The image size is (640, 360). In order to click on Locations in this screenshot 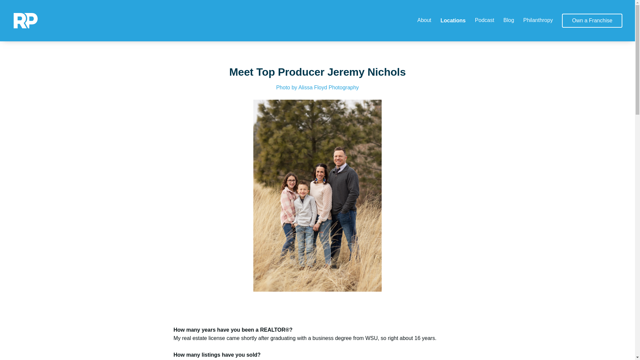, I will do `click(453, 20)`.